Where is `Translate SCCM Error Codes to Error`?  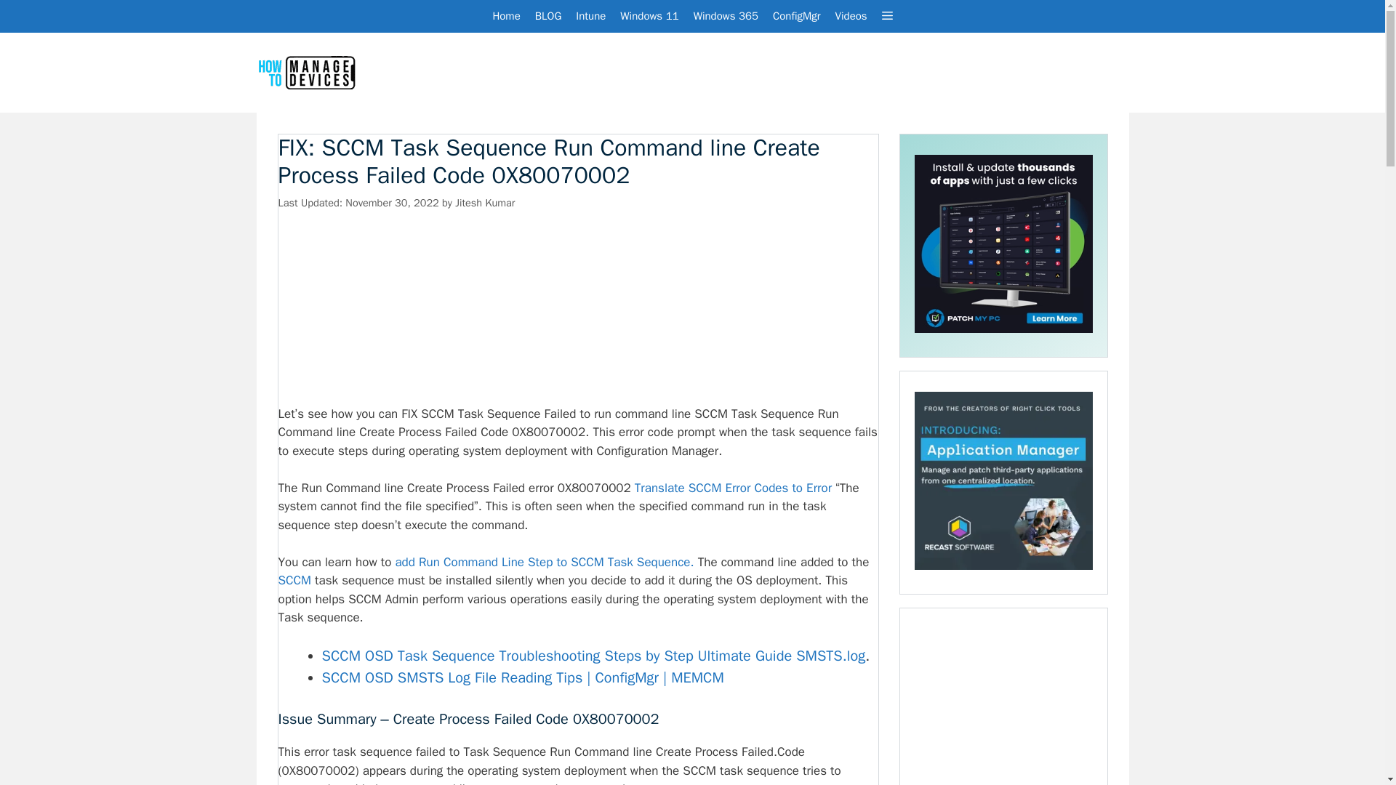
Translate SCCM Error Codes to Error is located at coordinates (733, 487).